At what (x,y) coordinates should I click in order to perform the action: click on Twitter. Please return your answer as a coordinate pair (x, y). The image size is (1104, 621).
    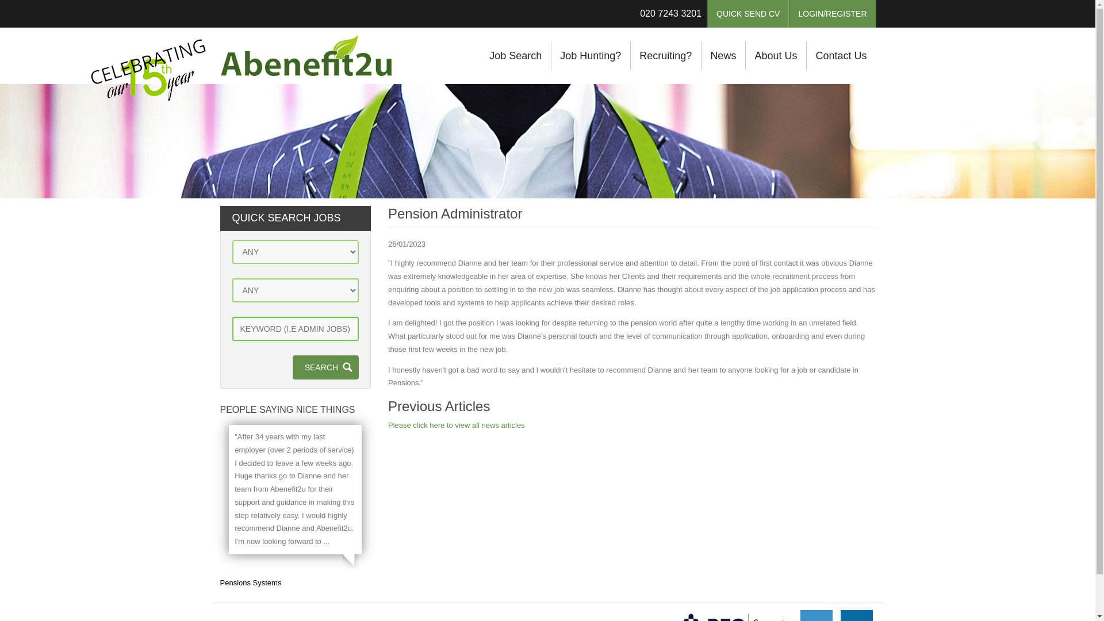
    Looking at the image, I should click on (816, 615).